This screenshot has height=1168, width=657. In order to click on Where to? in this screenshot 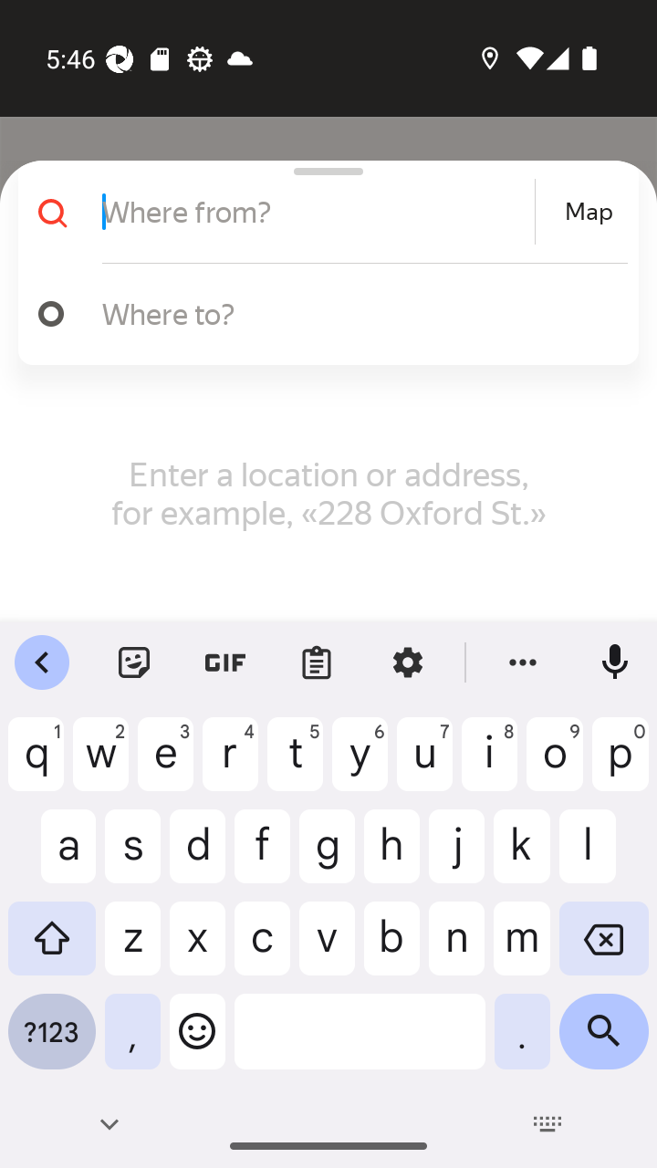, I will do `click(321, 314)`.